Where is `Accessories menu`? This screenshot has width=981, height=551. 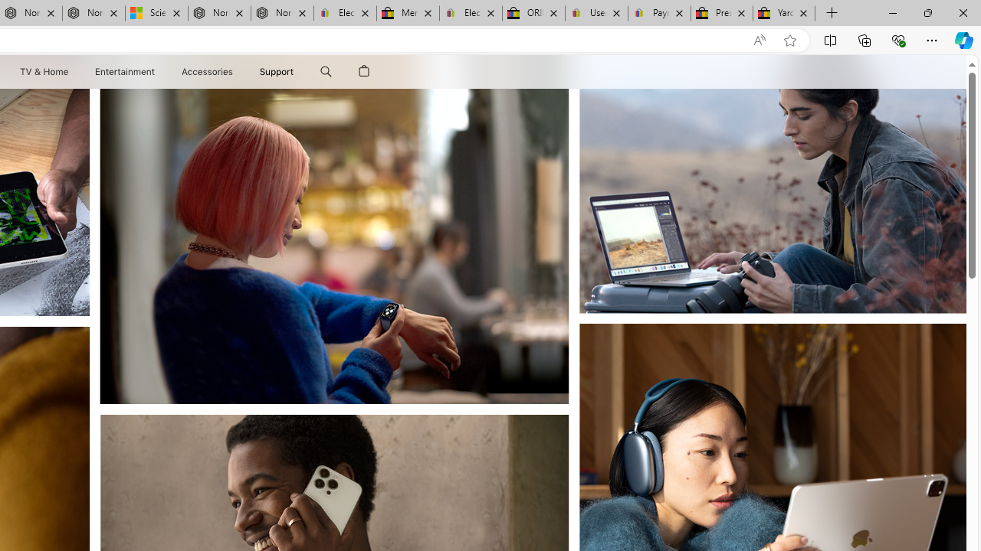
Accessories menu is located at coordinates (235, 72).